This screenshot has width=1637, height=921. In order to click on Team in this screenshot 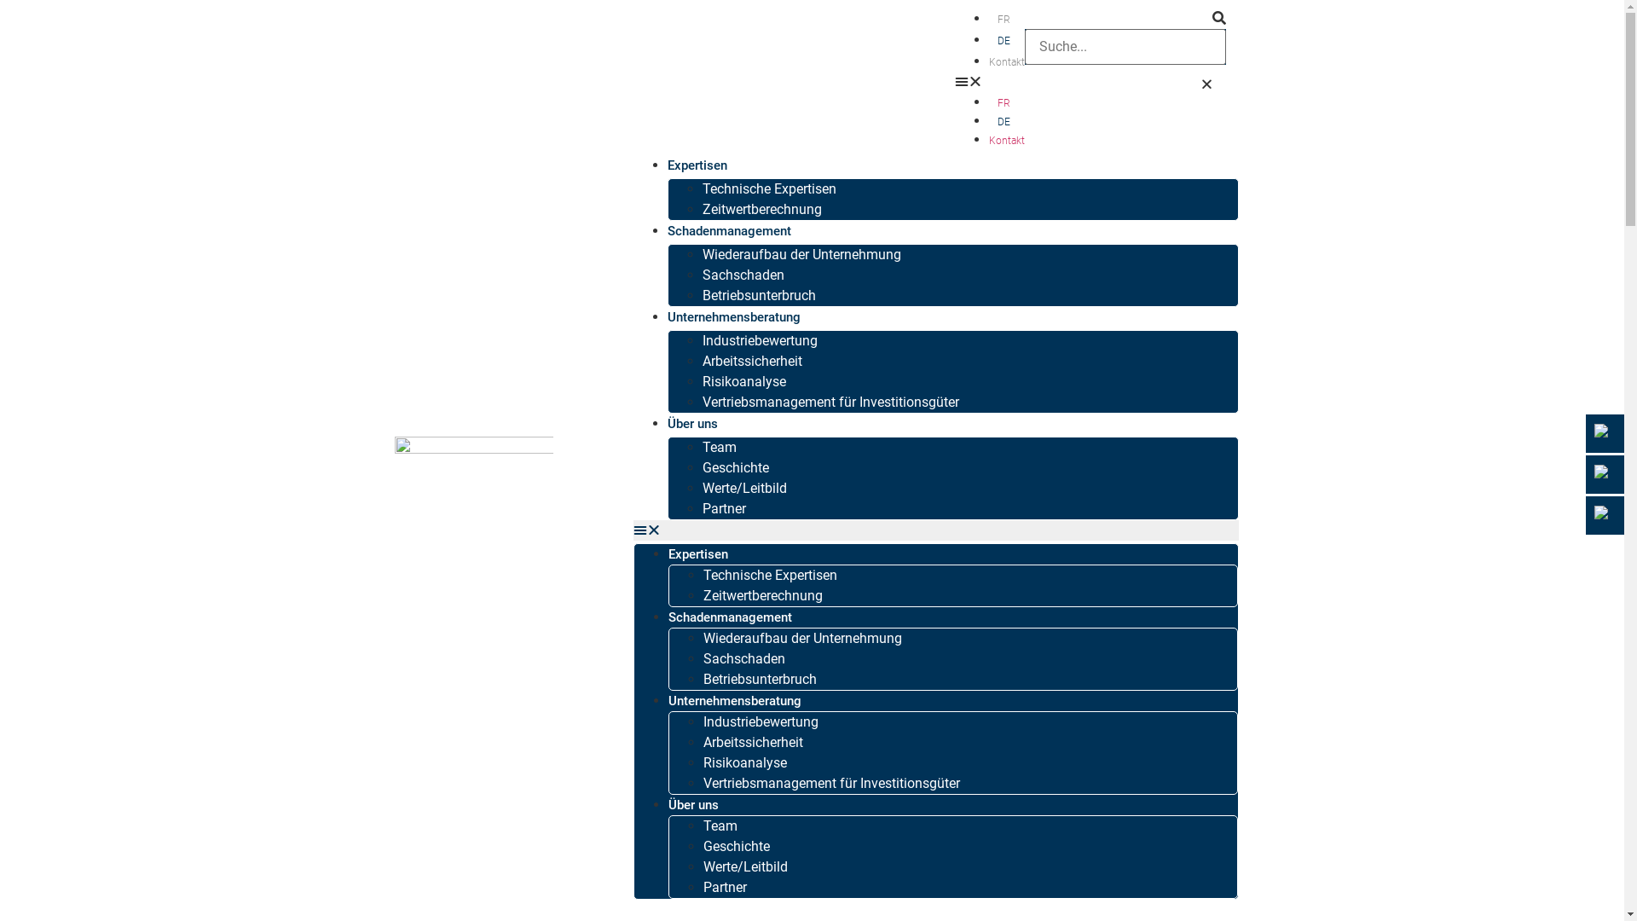, I will do `click(1607, 433)`.